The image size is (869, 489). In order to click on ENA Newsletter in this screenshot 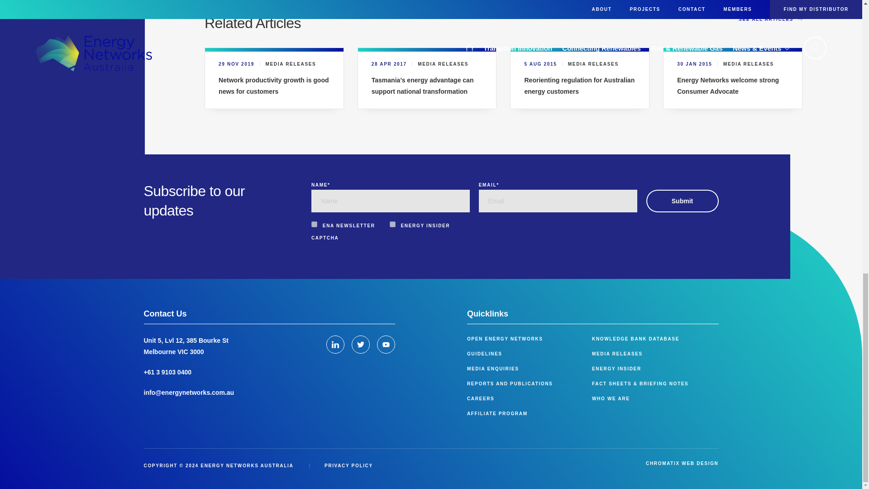, I will do `click(314, 225)`.